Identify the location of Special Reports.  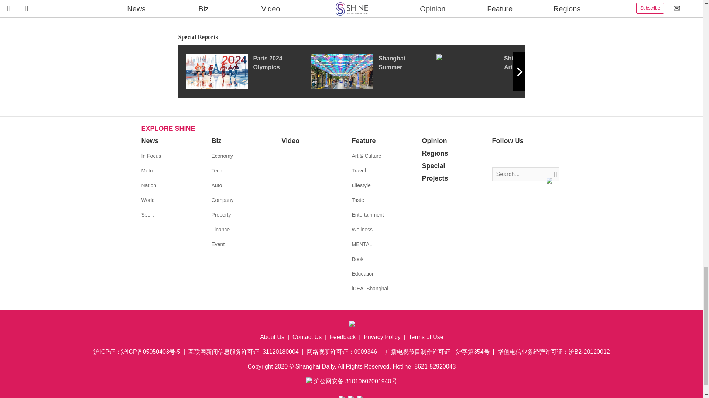
(352, 37).